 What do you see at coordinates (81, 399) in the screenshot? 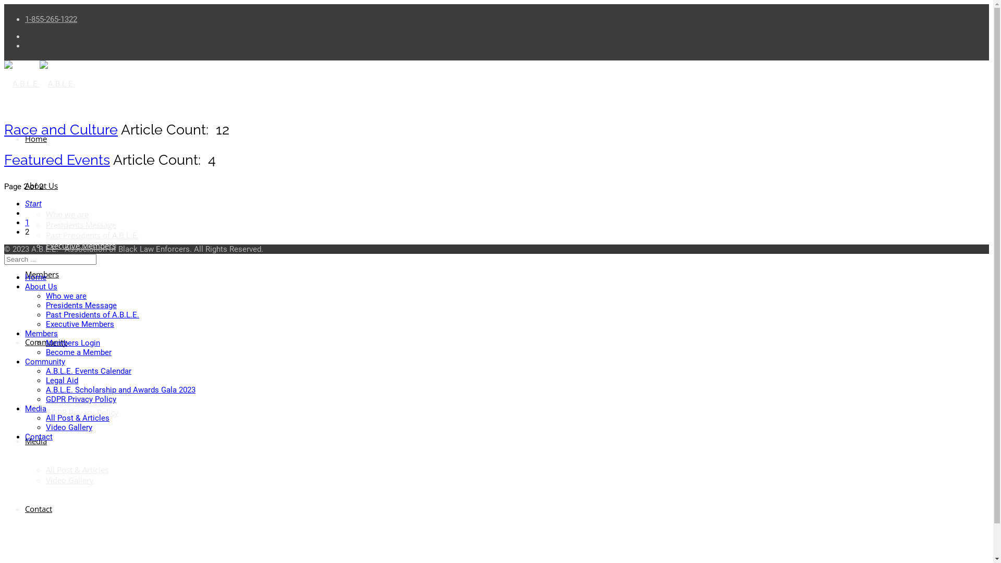
I see `GDPR Privacy Policy` at bounding box center [81, 399].